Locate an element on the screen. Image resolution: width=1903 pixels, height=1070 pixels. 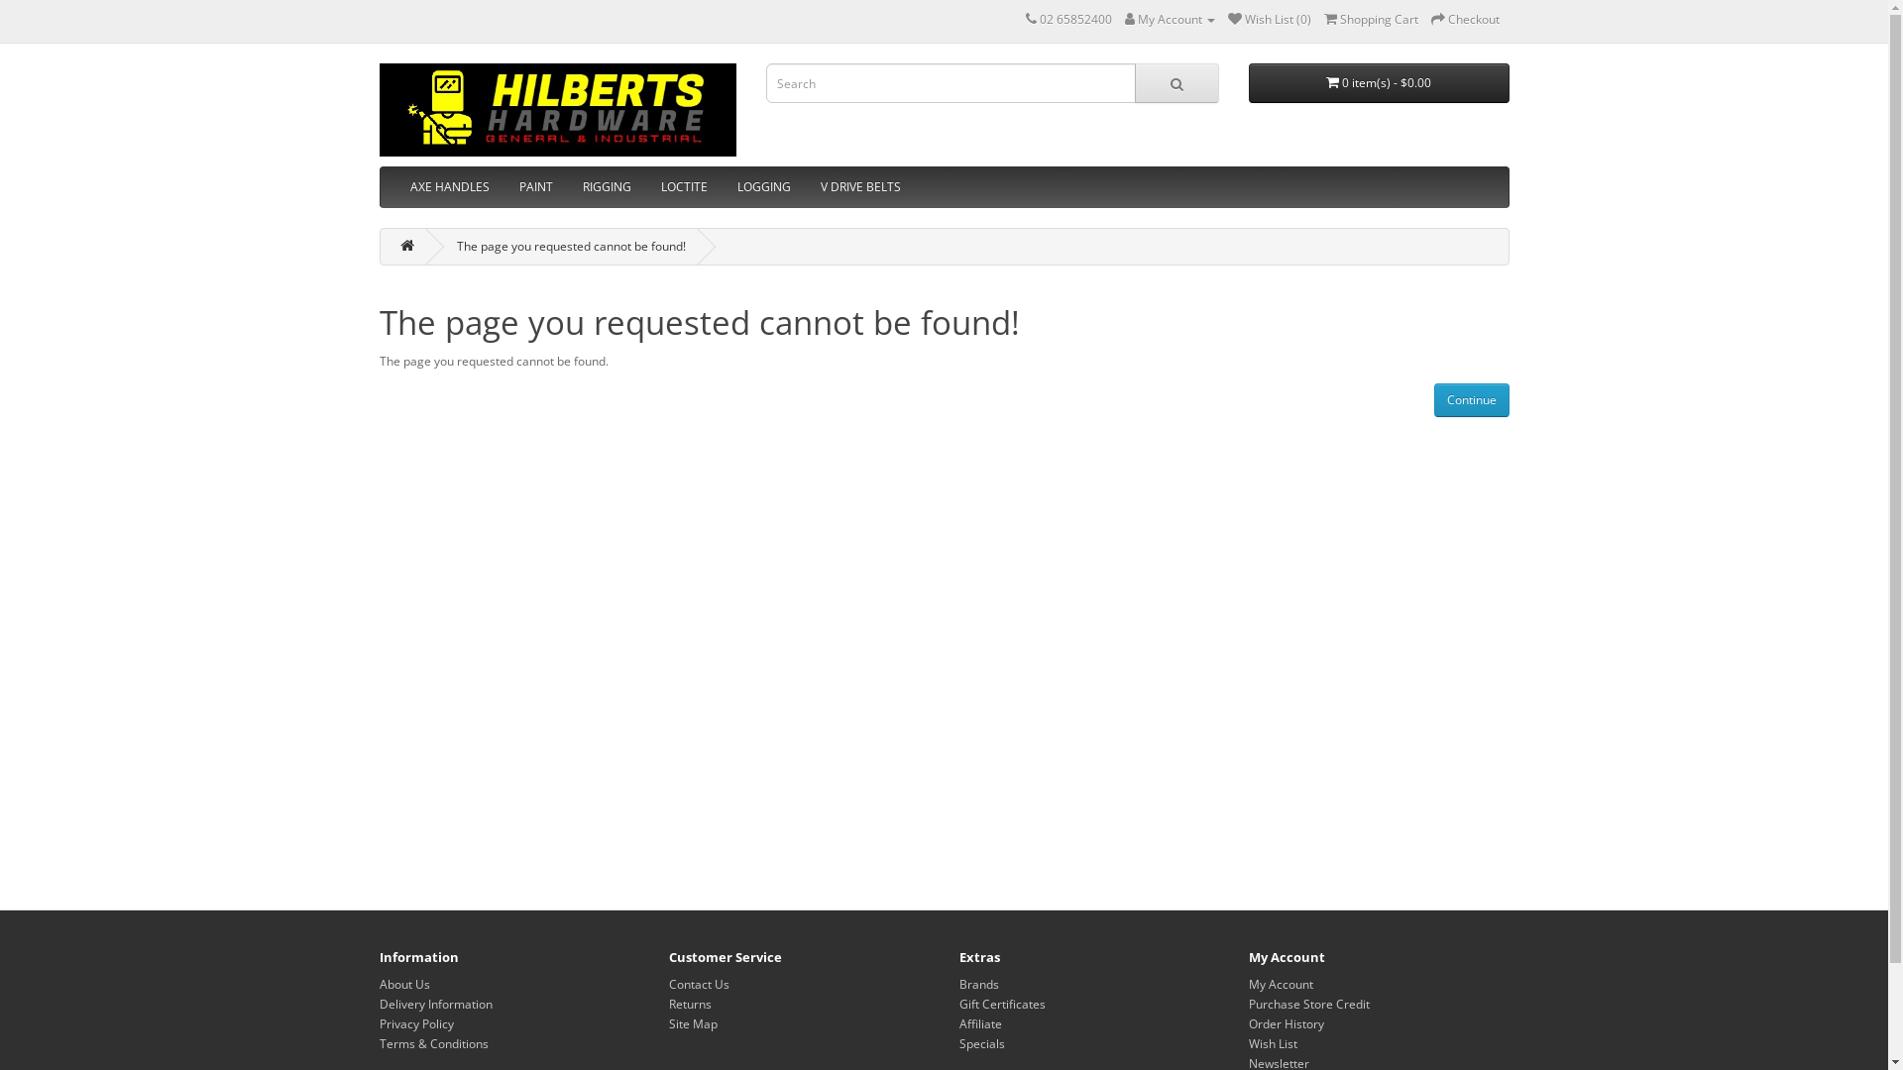
V DRIVE BELTS is located at coordinates (860, 187).